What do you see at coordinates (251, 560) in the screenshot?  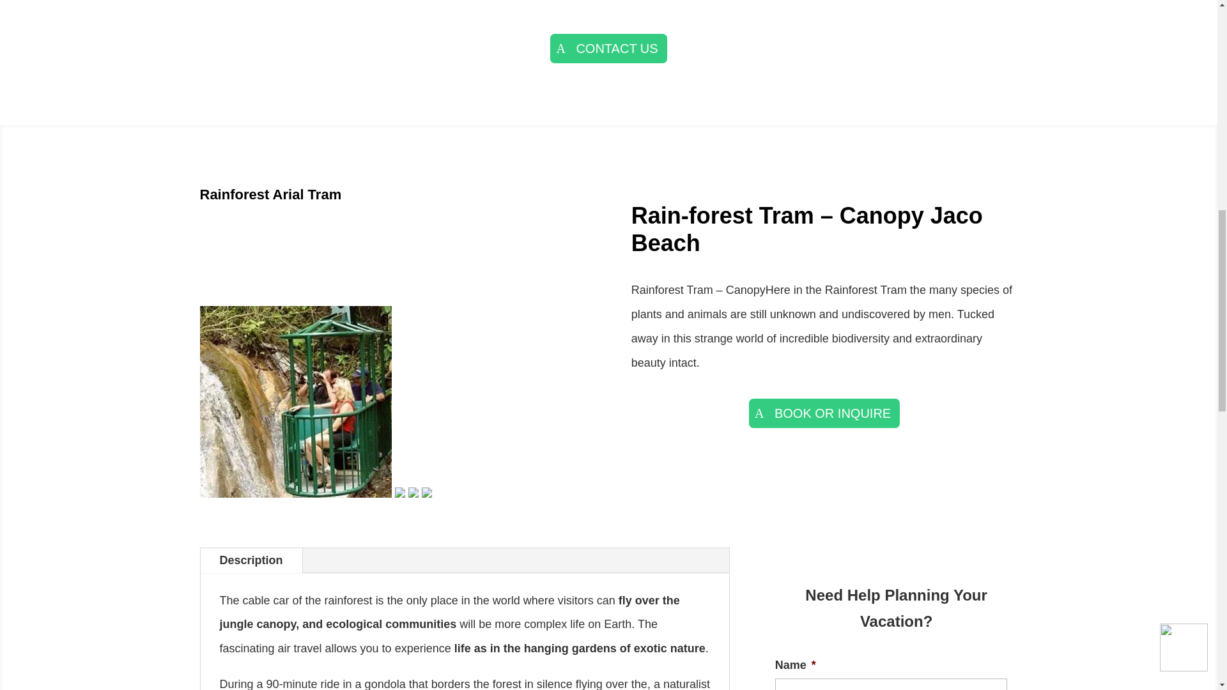 I see `Description` at bounding box center [251, 560].